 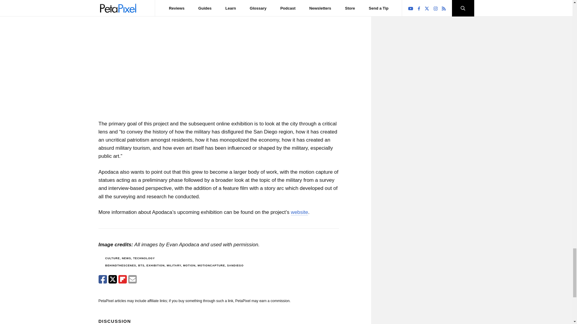 What do you see at coordinates (144, 258) in the screenshot?
I see `TECHNOLOGY` at bounding box center [144, 258].